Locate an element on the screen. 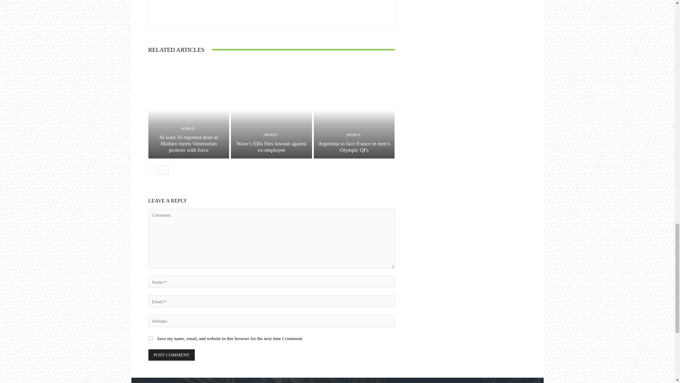 Image resolution: width=680 pixels, height=383 pixels. yes is located at coordinates (150, 338).